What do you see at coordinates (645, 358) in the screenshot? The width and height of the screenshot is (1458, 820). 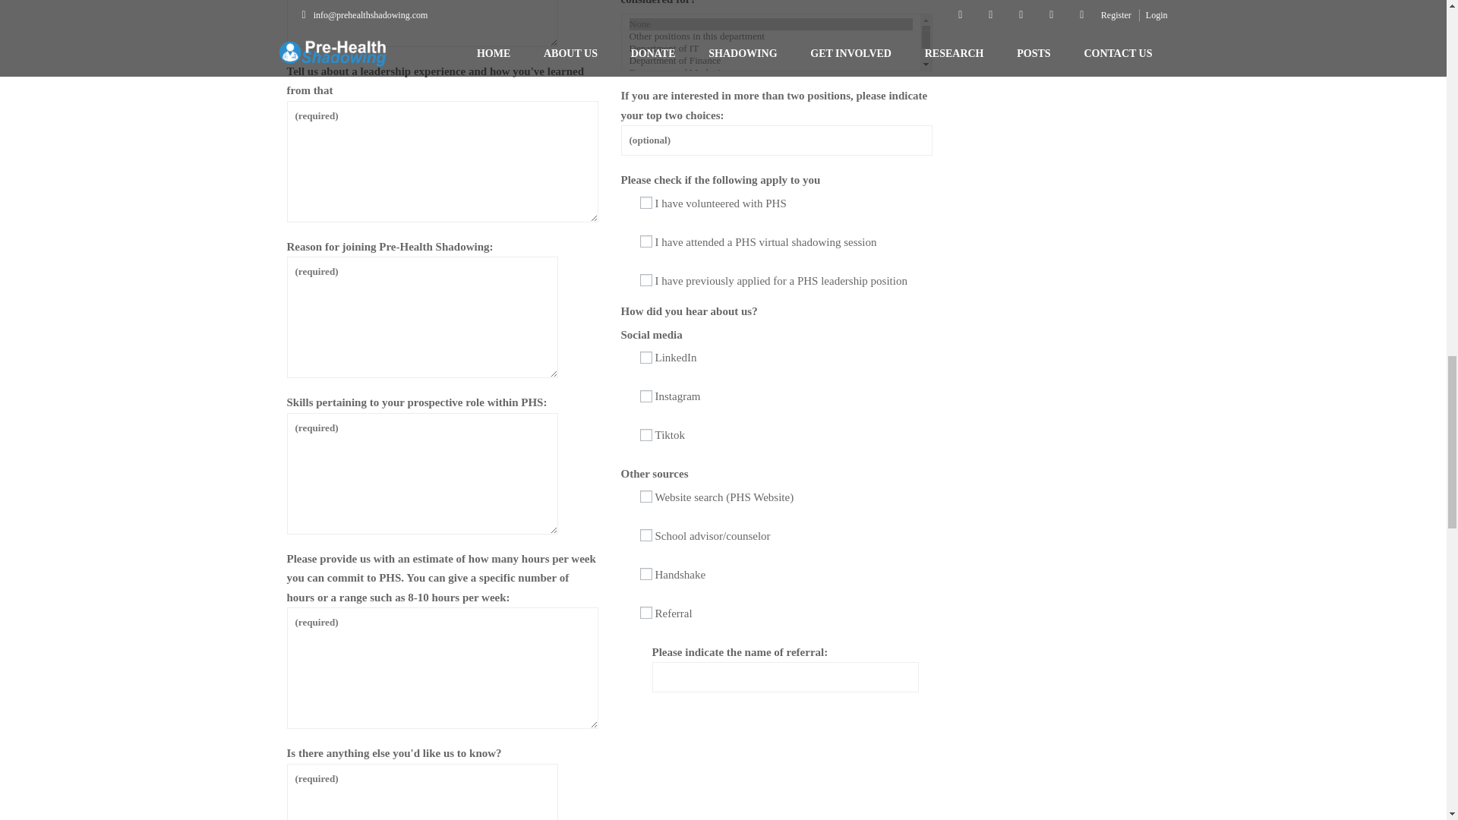 I see `LinkedIn` at bounding box center [645, 358].